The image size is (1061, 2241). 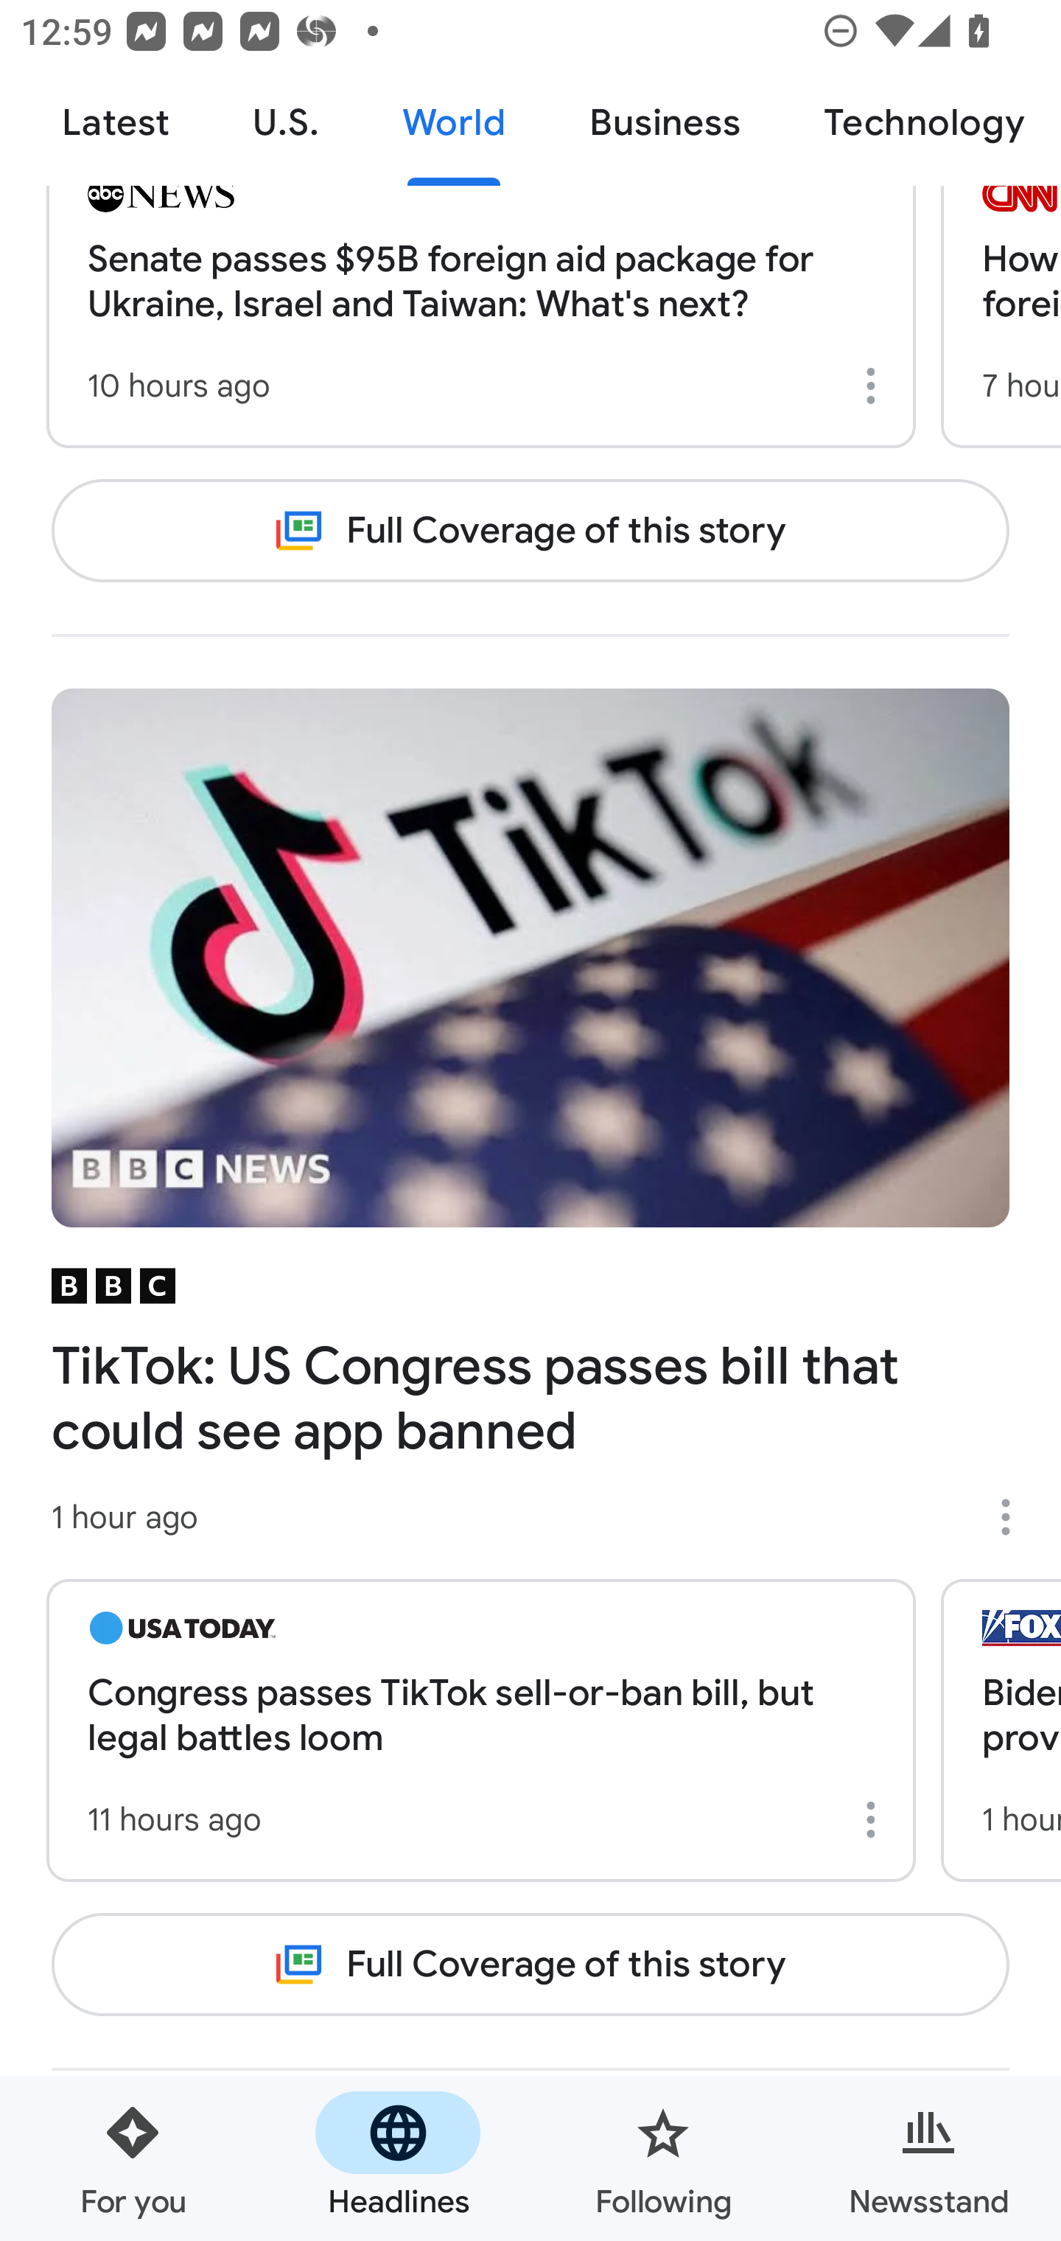 What do you see at coordinates (875, 385) in the screenshot?
I see `More options` at bounding box center [875, 385].